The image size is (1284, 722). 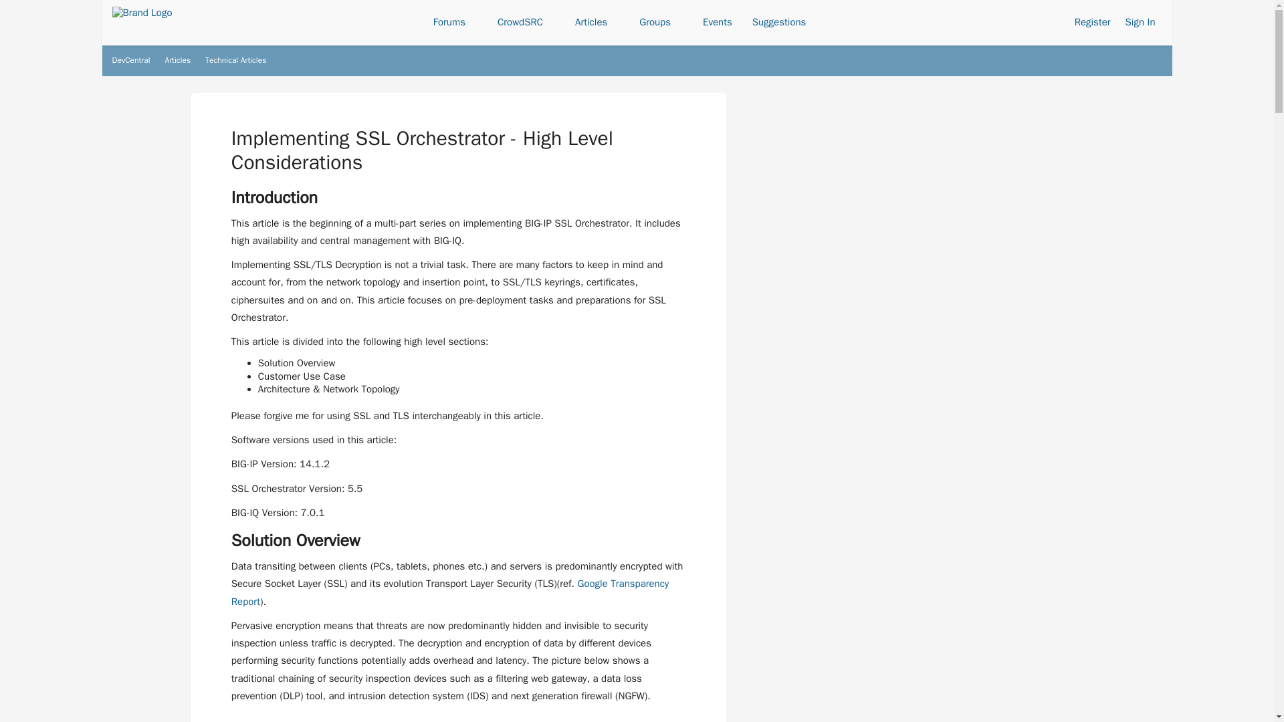 I want to click on Google Transparency Report, so click(x=449, y=592).